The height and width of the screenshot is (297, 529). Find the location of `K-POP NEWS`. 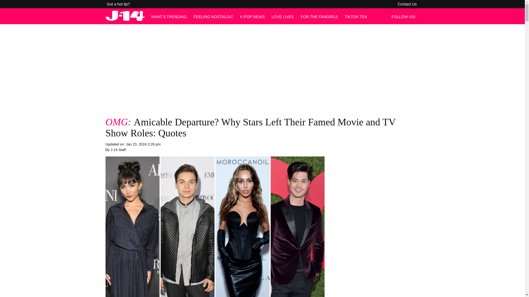

K-POP NEWS is located at coordinates (252, 16).